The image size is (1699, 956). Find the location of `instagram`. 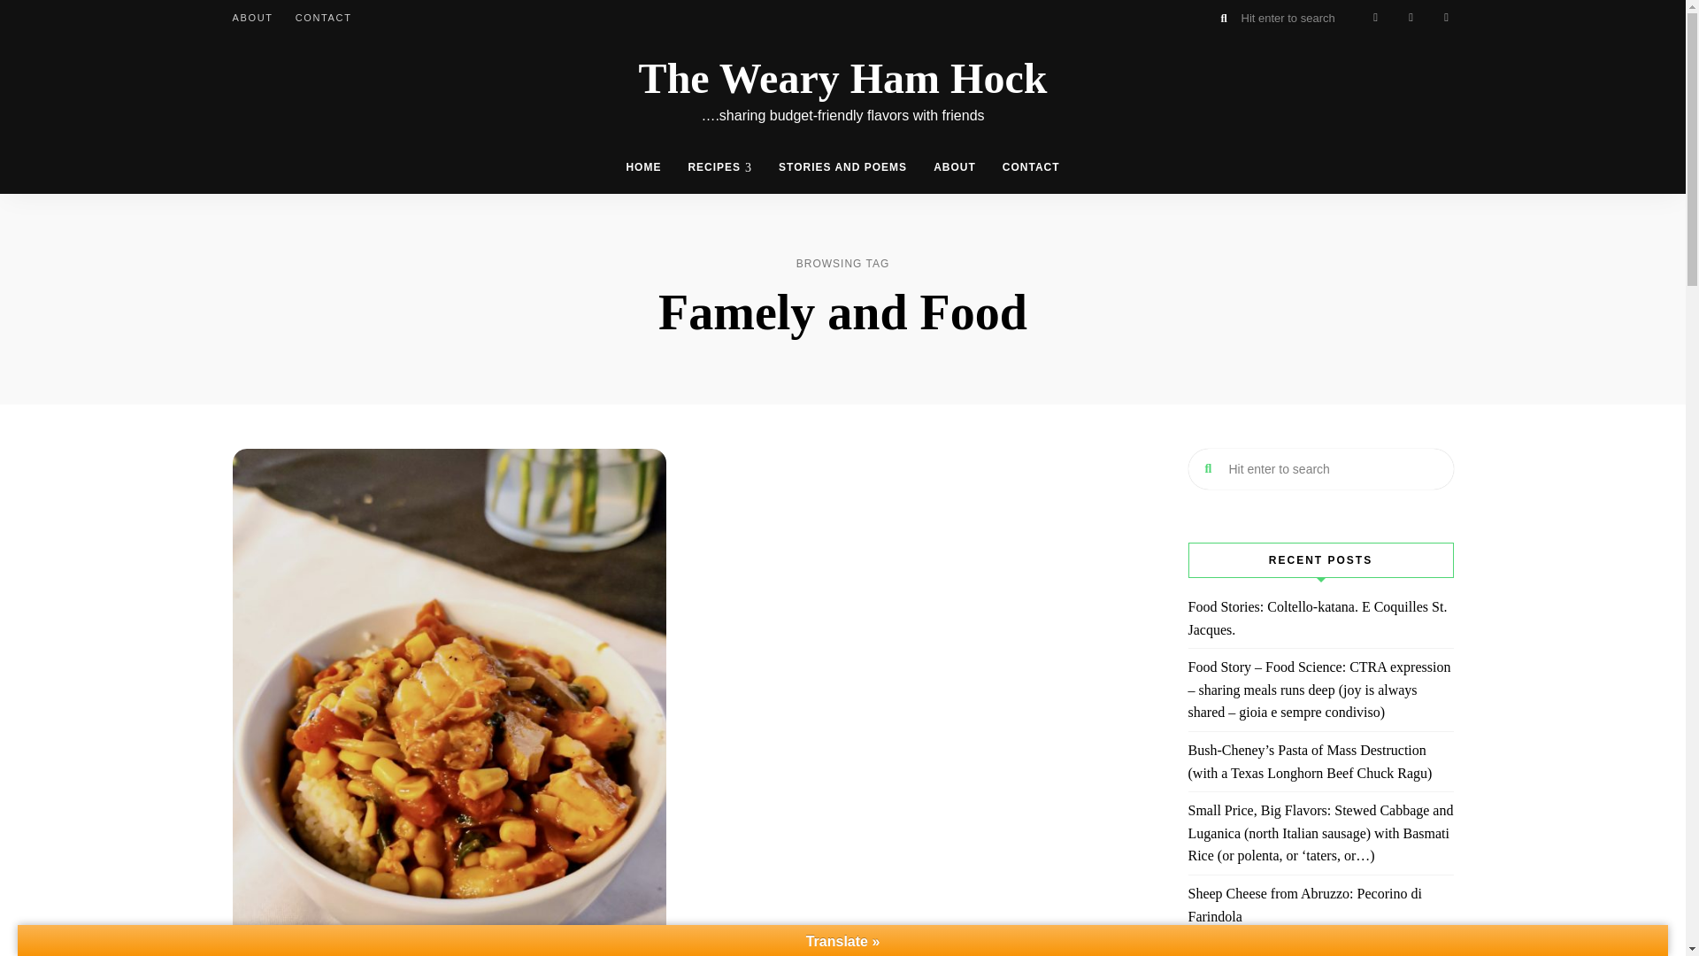

instagram is located at coordinates (1411, 18).